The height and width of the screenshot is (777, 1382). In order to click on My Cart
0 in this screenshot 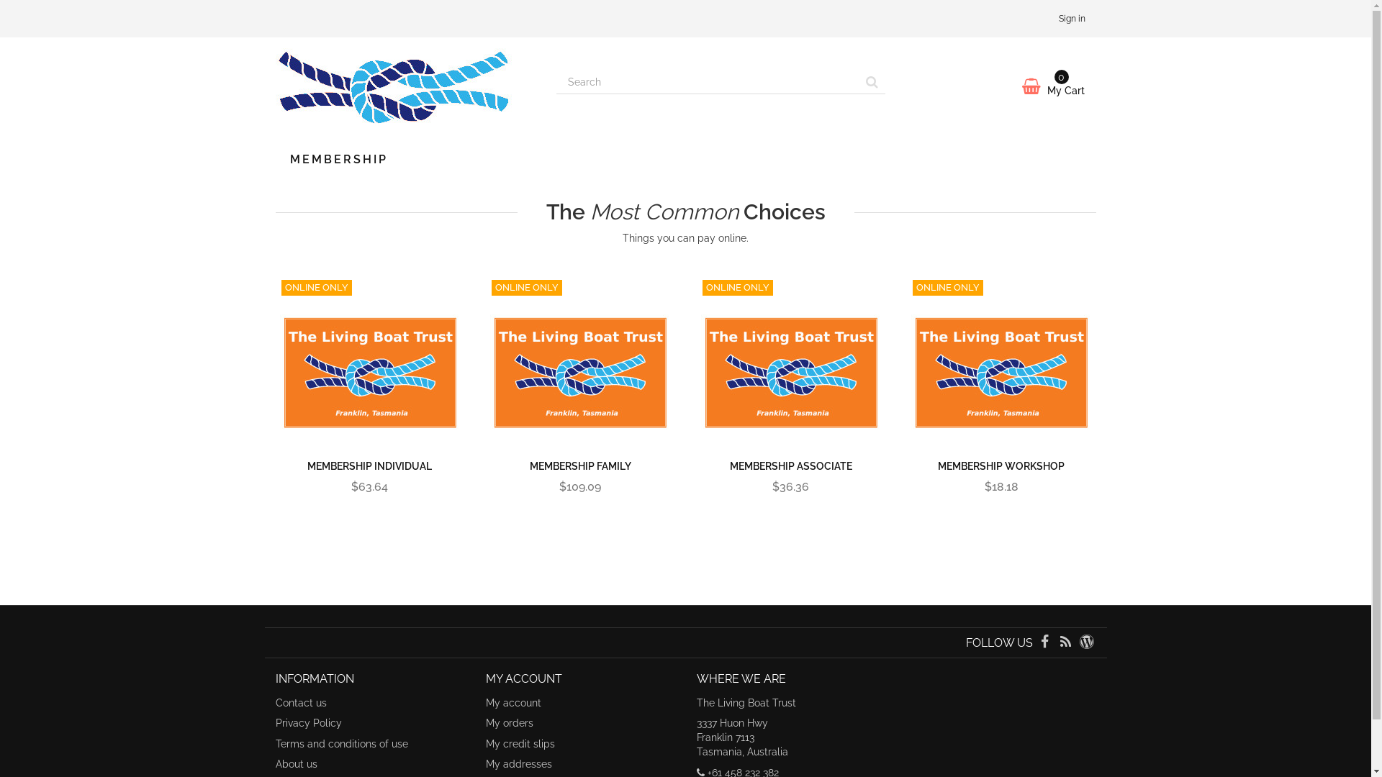, I will do `click(1002, 86)`.